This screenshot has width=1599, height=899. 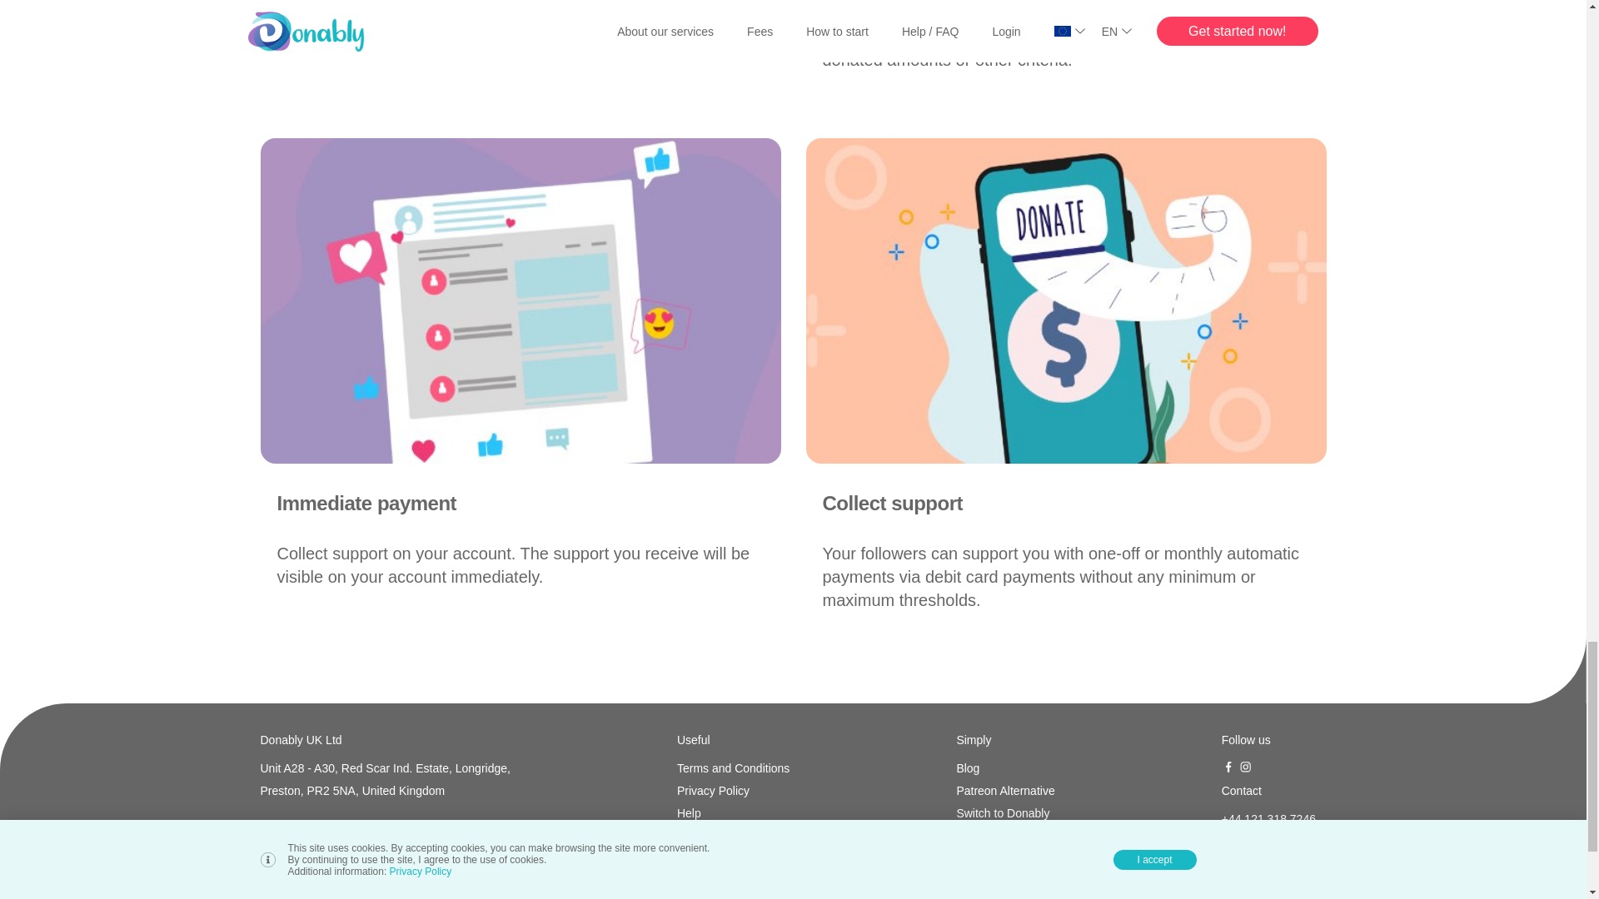 I want to click on Help, so click(x=733, y=813).